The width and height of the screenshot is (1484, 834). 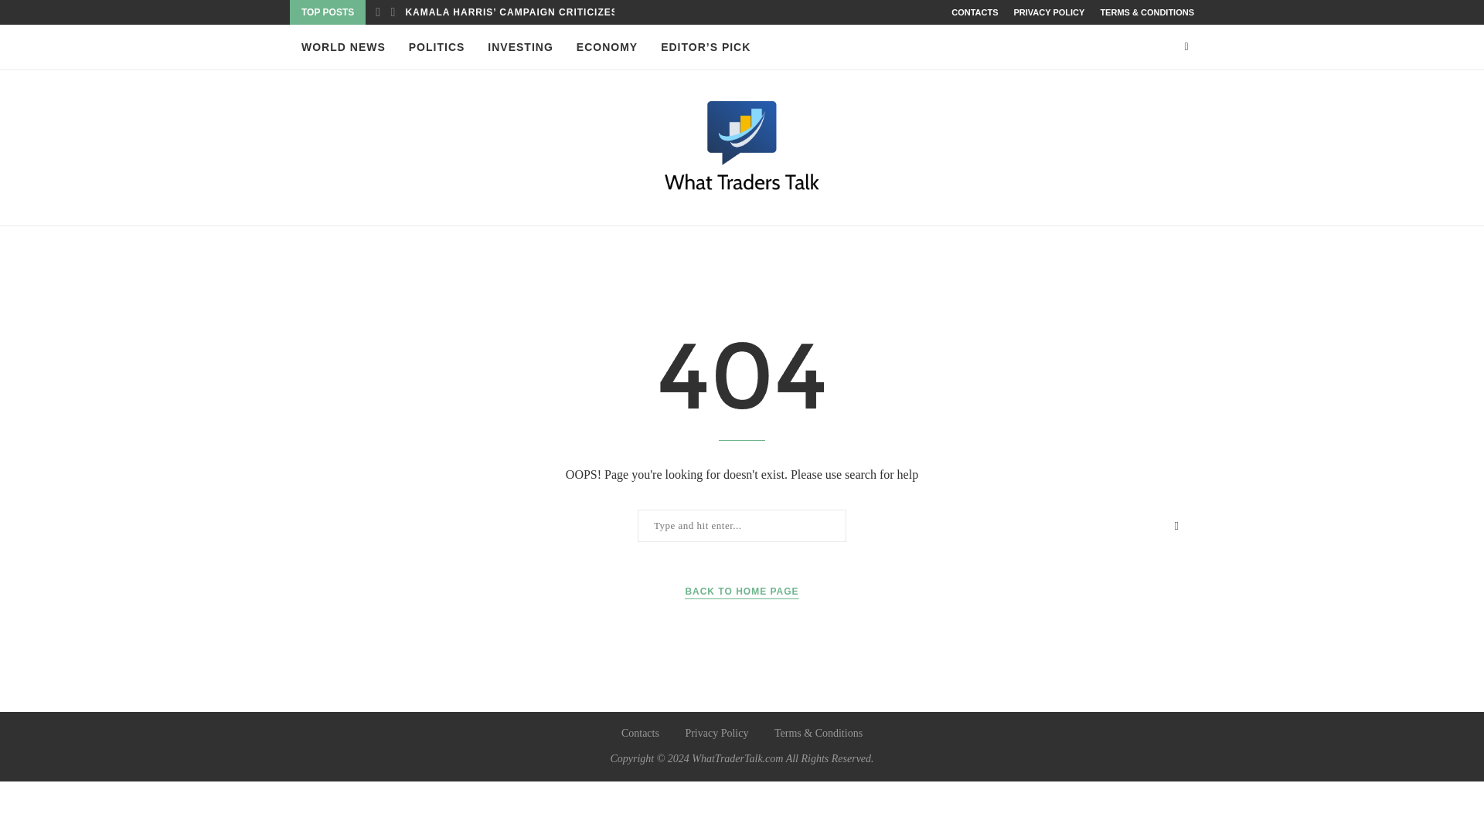 I want to click on Contacts, so click(x=640, y=732).